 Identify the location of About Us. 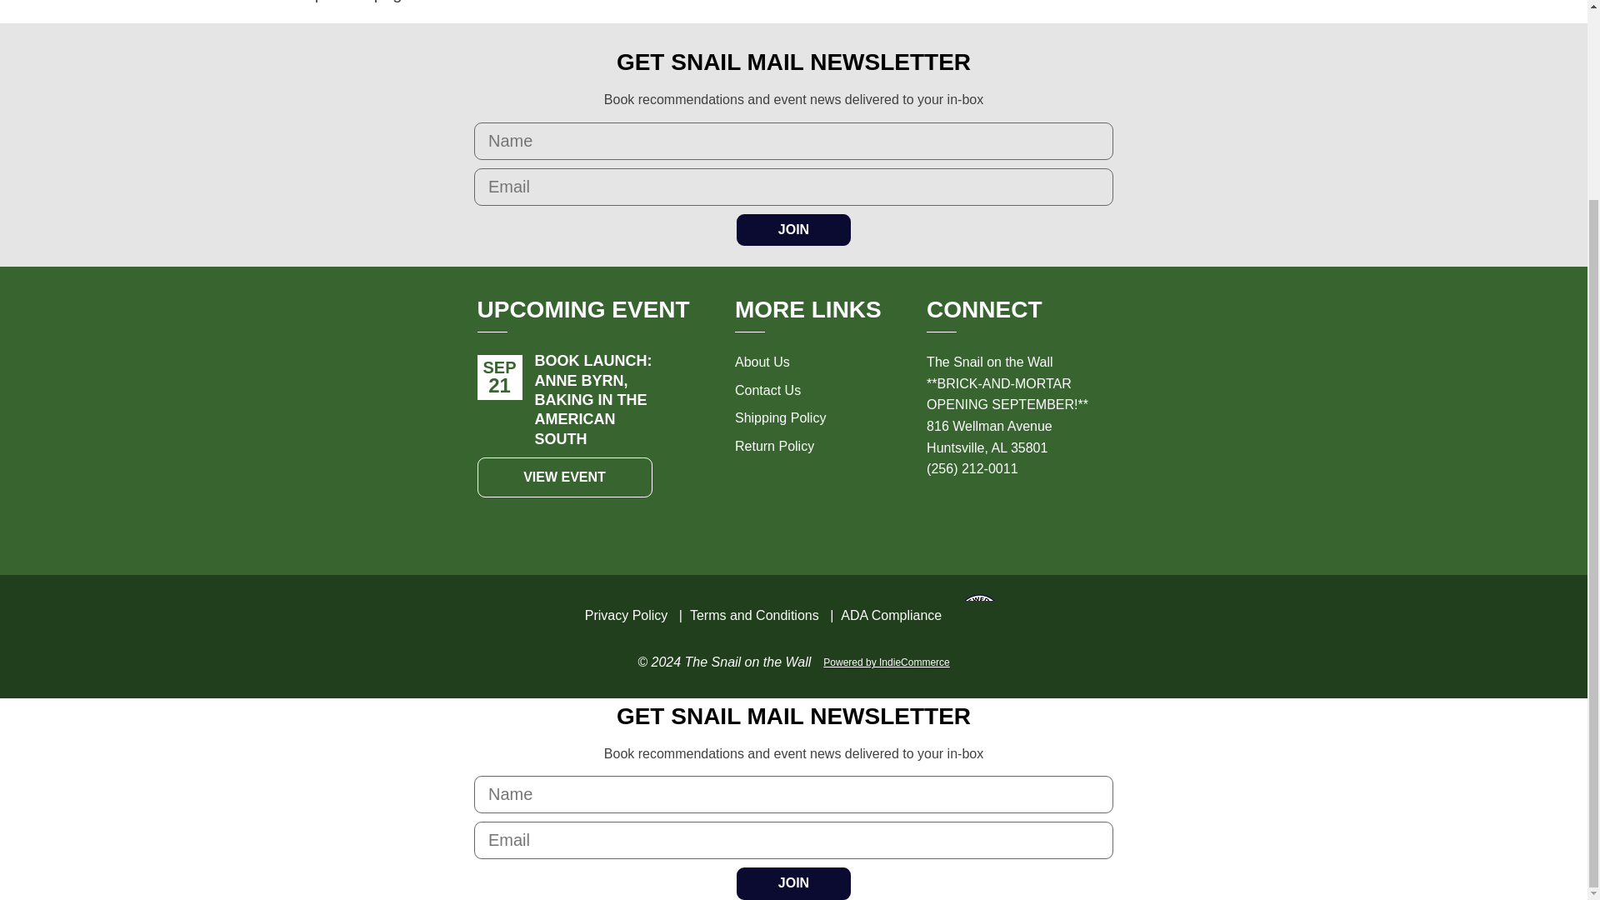
(762, 362).